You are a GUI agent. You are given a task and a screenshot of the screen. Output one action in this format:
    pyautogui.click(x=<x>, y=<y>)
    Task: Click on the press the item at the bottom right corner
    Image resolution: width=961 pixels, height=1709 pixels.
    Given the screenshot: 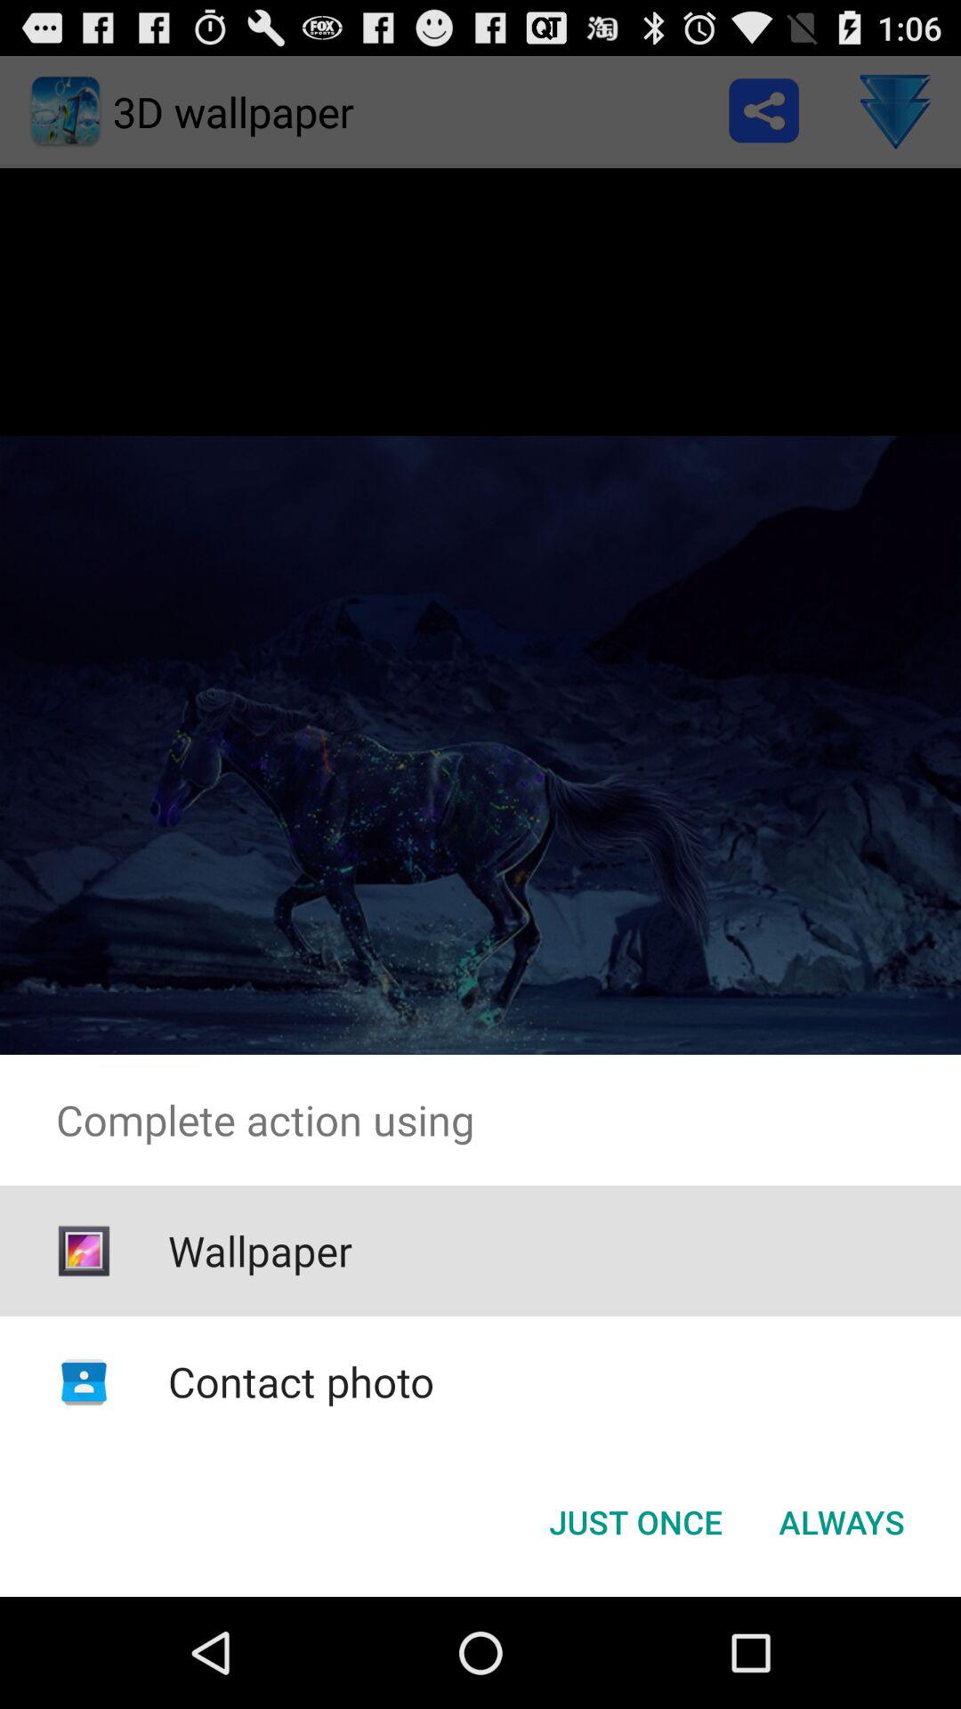 What is the action you would take?
    pyautogui.click(x=842, y=1522)
    